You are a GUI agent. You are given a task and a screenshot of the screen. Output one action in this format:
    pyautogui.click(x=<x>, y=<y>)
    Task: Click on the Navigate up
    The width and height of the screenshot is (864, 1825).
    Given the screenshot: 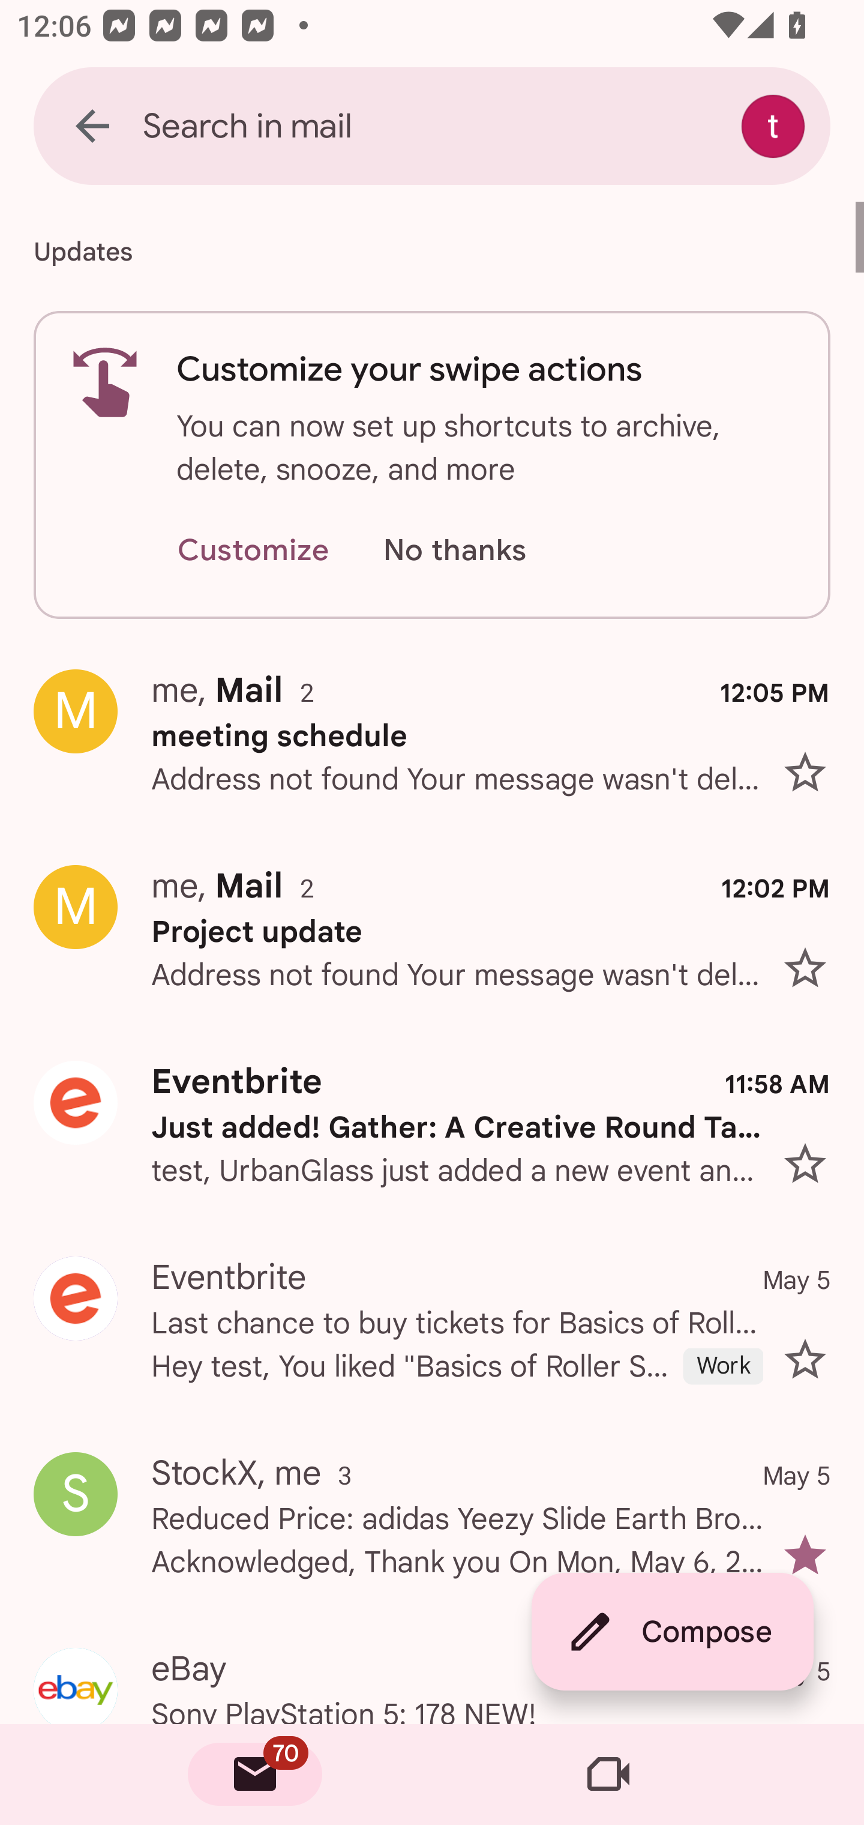 What is the action you would take?
    pyautogui.click(x=92, y=125)
    